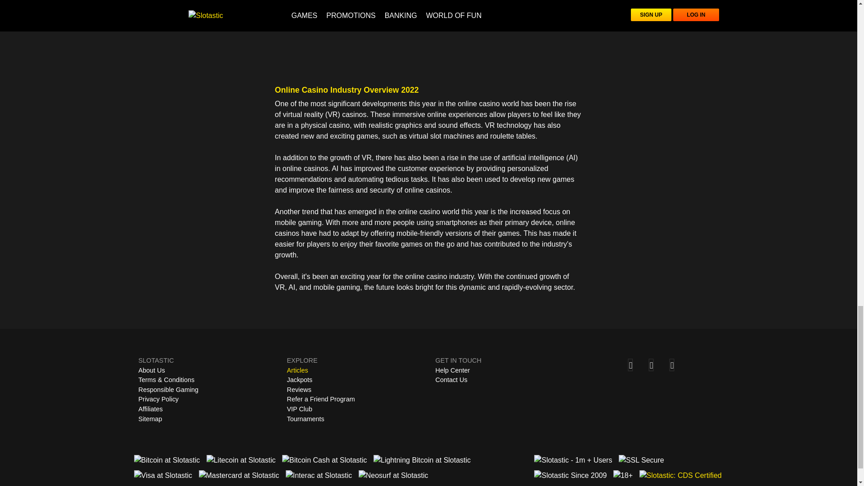 The height and width of the screenshot is (486, 864). Describe the element at coordinates (241, 460) in the screenshot. I see `Litecoin at Slotastic` at that location.